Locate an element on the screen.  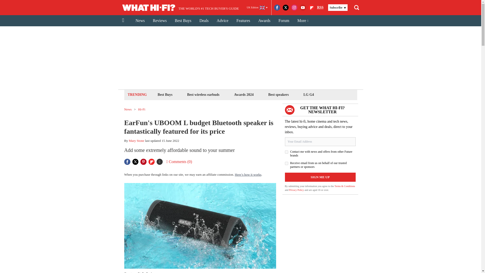
Features is located at coordinates (243, 21).